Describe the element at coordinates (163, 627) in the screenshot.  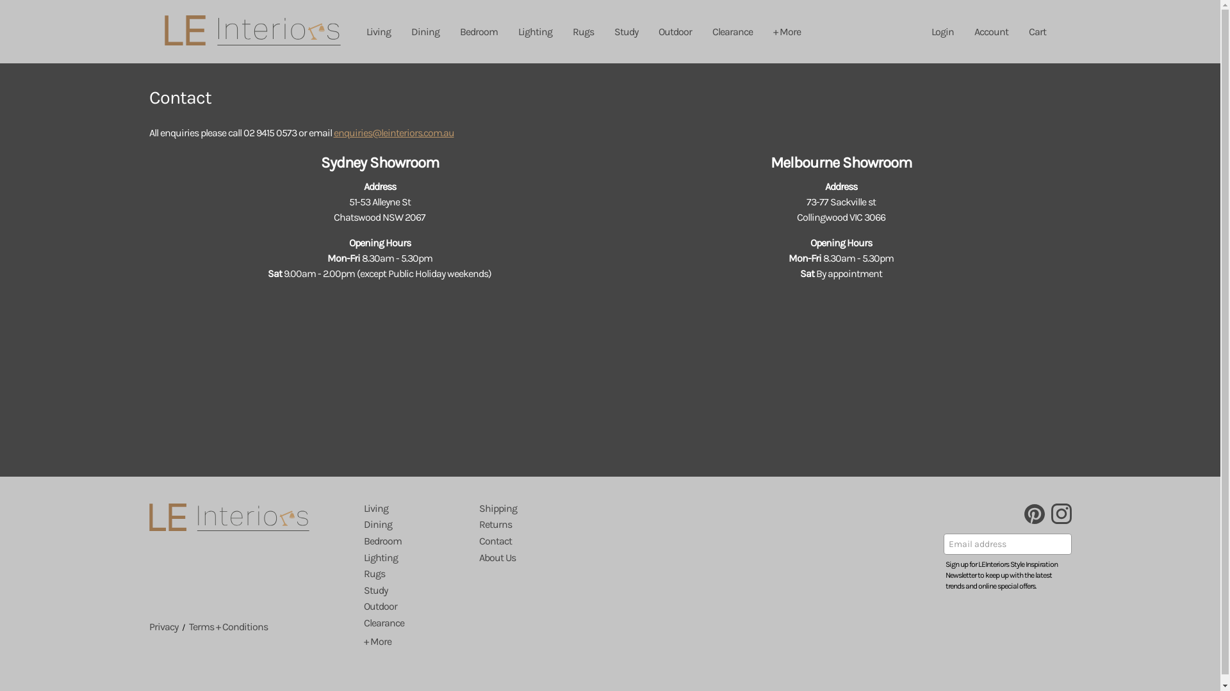
I see `Privacy` at that location.